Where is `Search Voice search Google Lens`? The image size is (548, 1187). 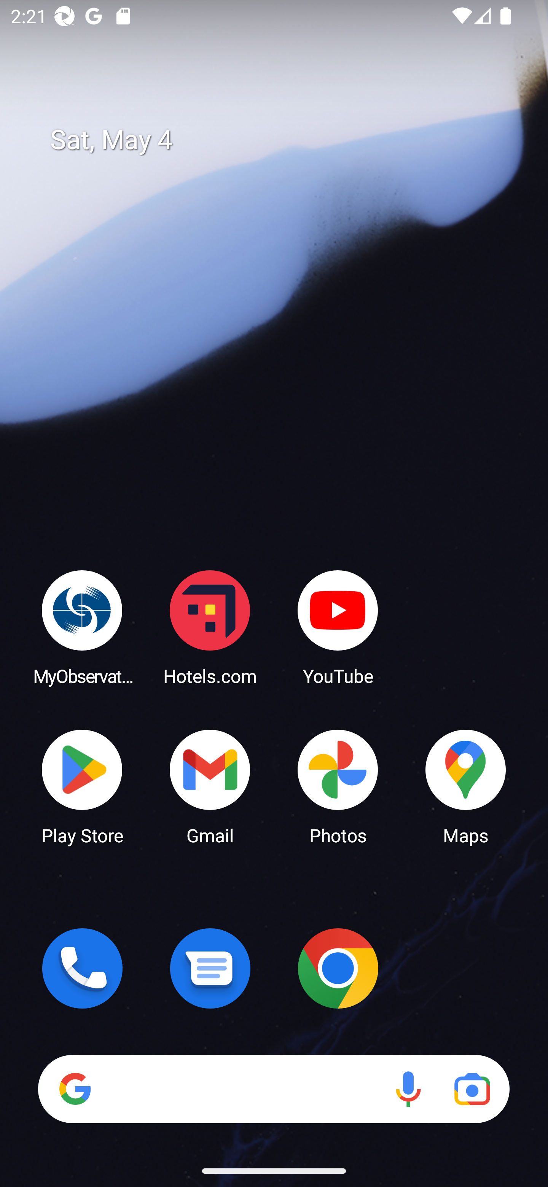
Search Voice search Google Lens is located at coordinates (274, 1089).